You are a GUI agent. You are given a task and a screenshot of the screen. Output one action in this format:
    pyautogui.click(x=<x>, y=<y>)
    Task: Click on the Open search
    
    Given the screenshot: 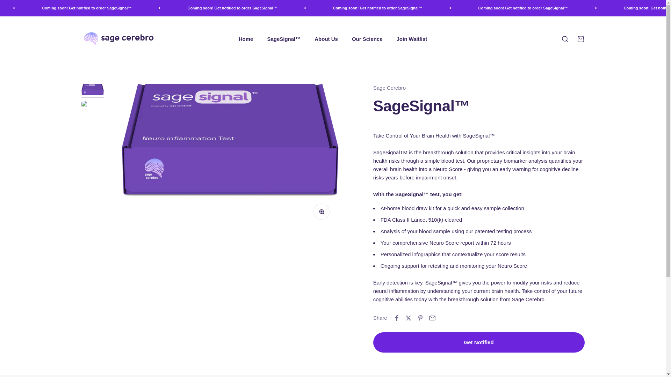 What is the action you would take?
    pyautogui.click(x=564, y=39)
    